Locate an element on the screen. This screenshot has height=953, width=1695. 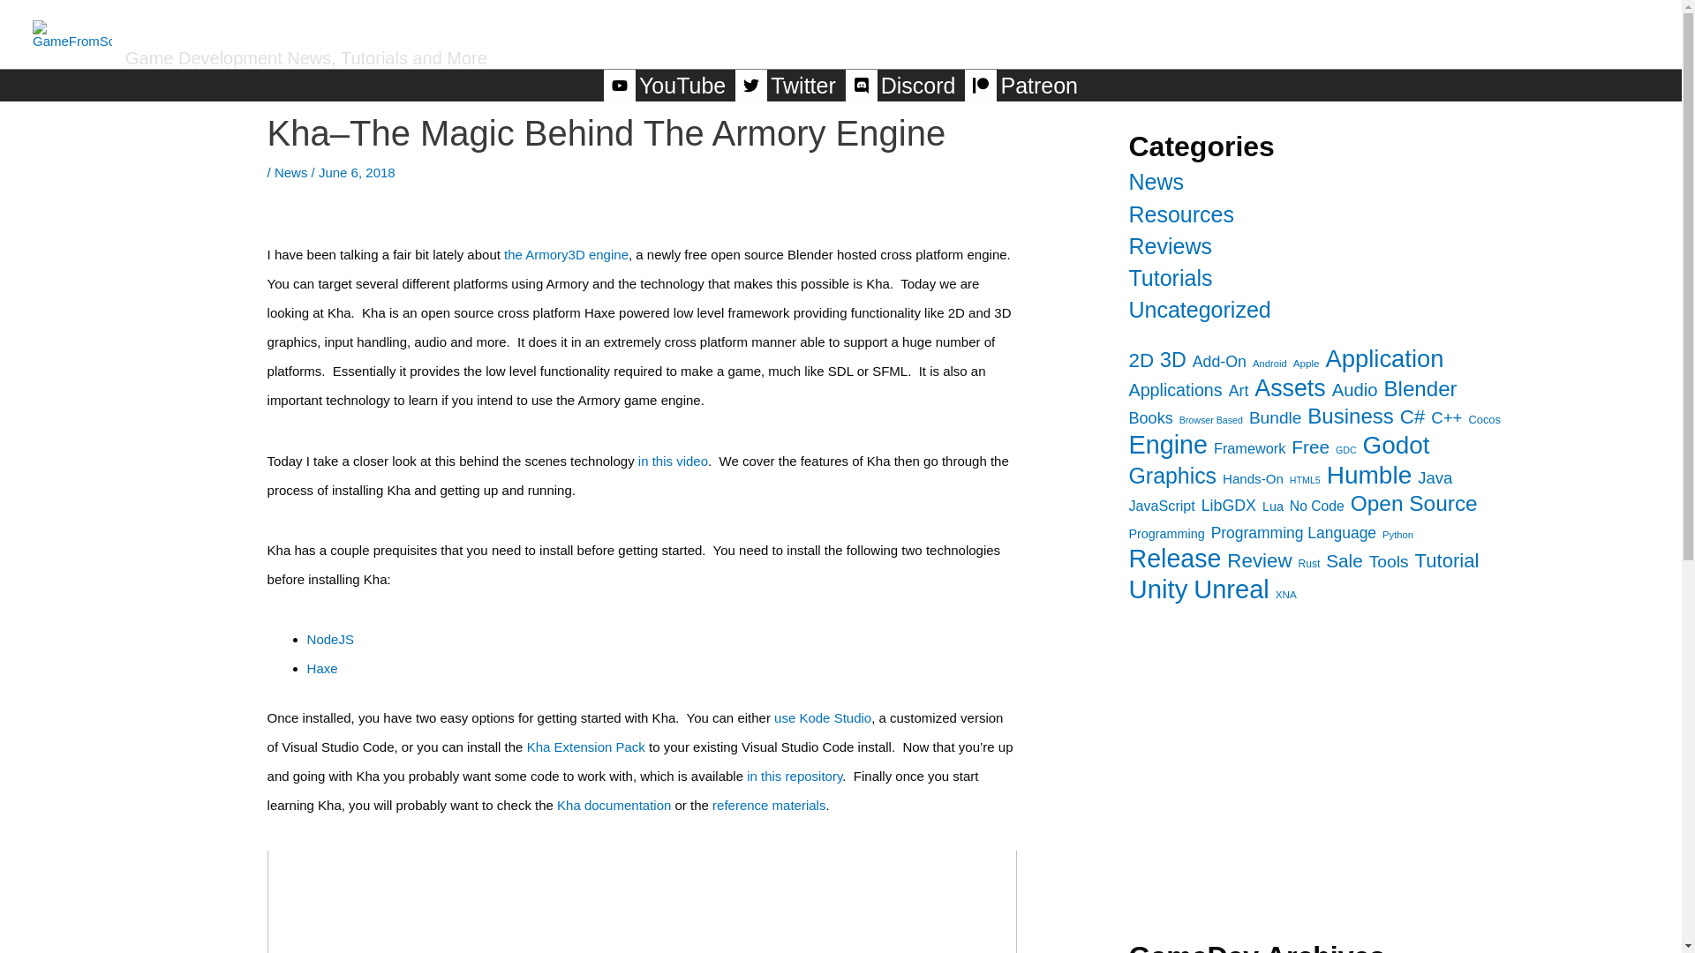
GameFromScratch.com is located at coordinates (378, 26).